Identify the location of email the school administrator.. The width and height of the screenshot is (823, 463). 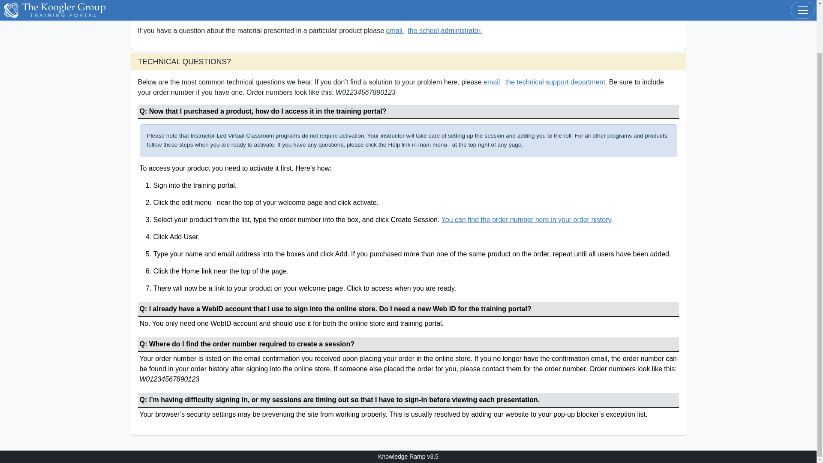
(434, 30).